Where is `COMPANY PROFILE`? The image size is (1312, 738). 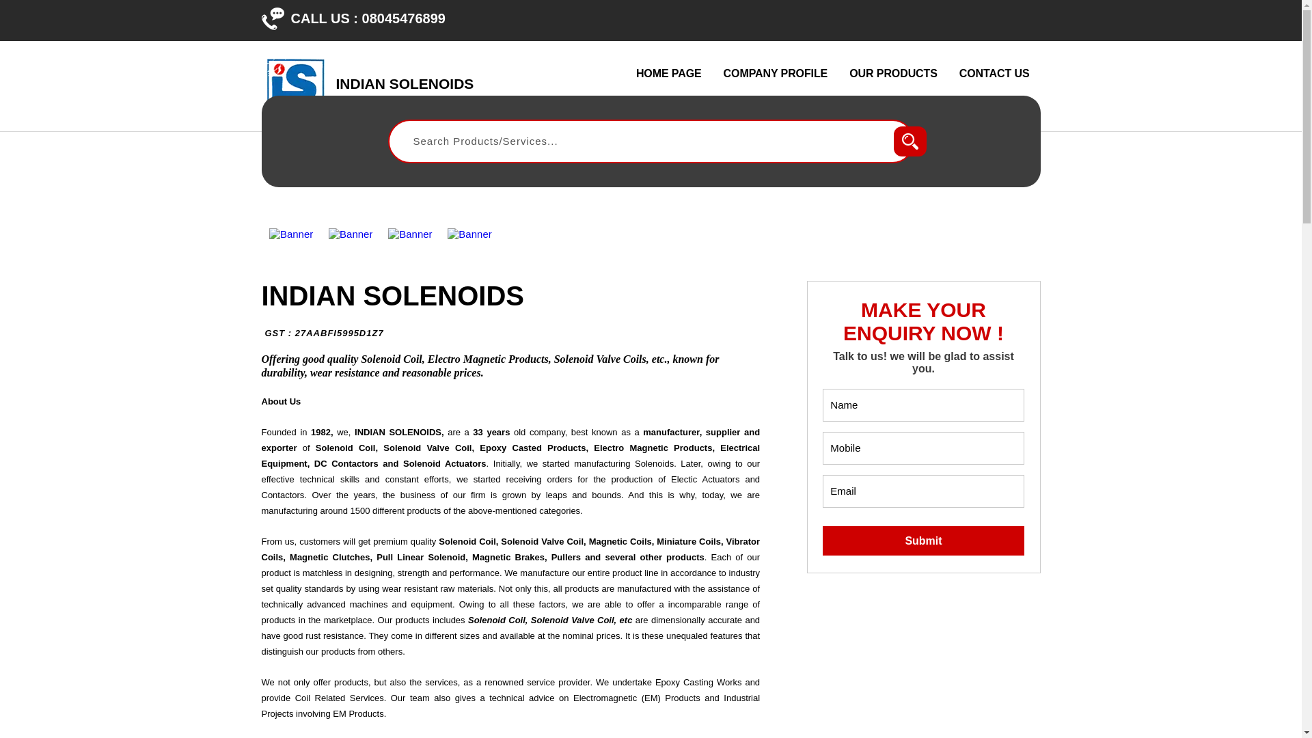
COMPANY PROFILE is located at coordinates (776, 74).